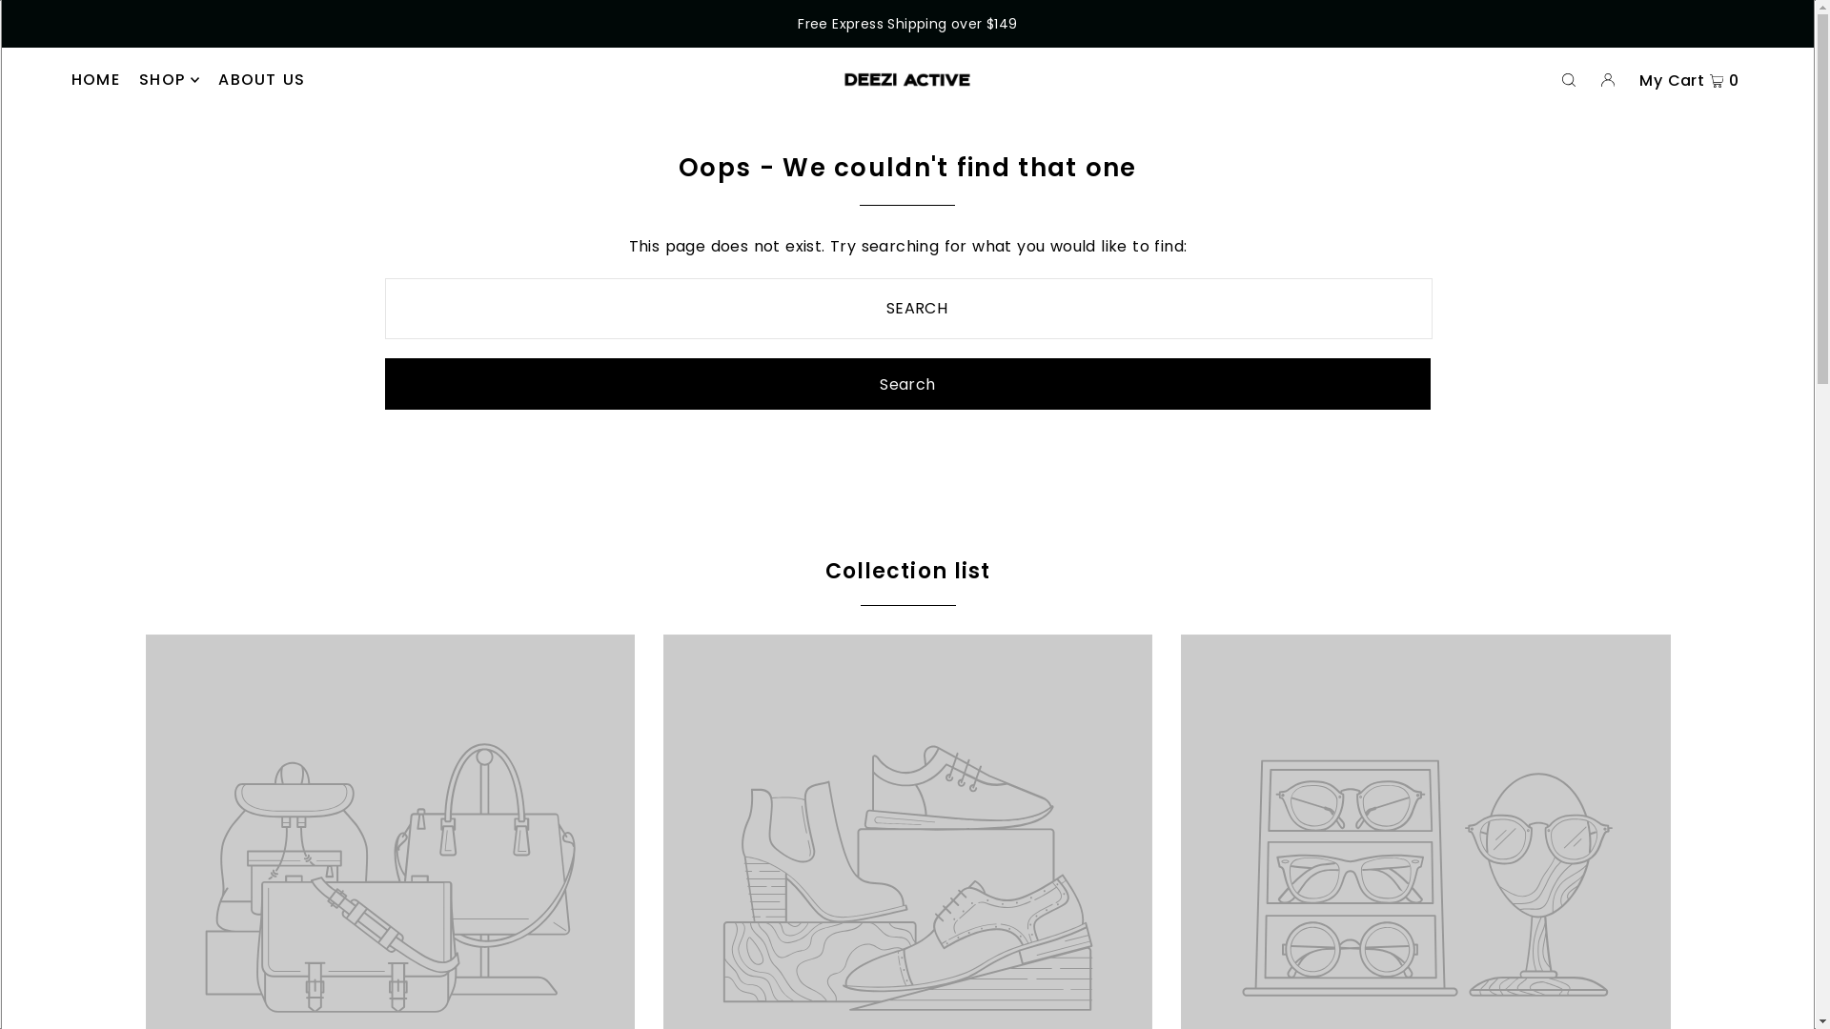 The width and height of the screenshot is (1830, 1029). I want to click on HOME, so click(95, 80).